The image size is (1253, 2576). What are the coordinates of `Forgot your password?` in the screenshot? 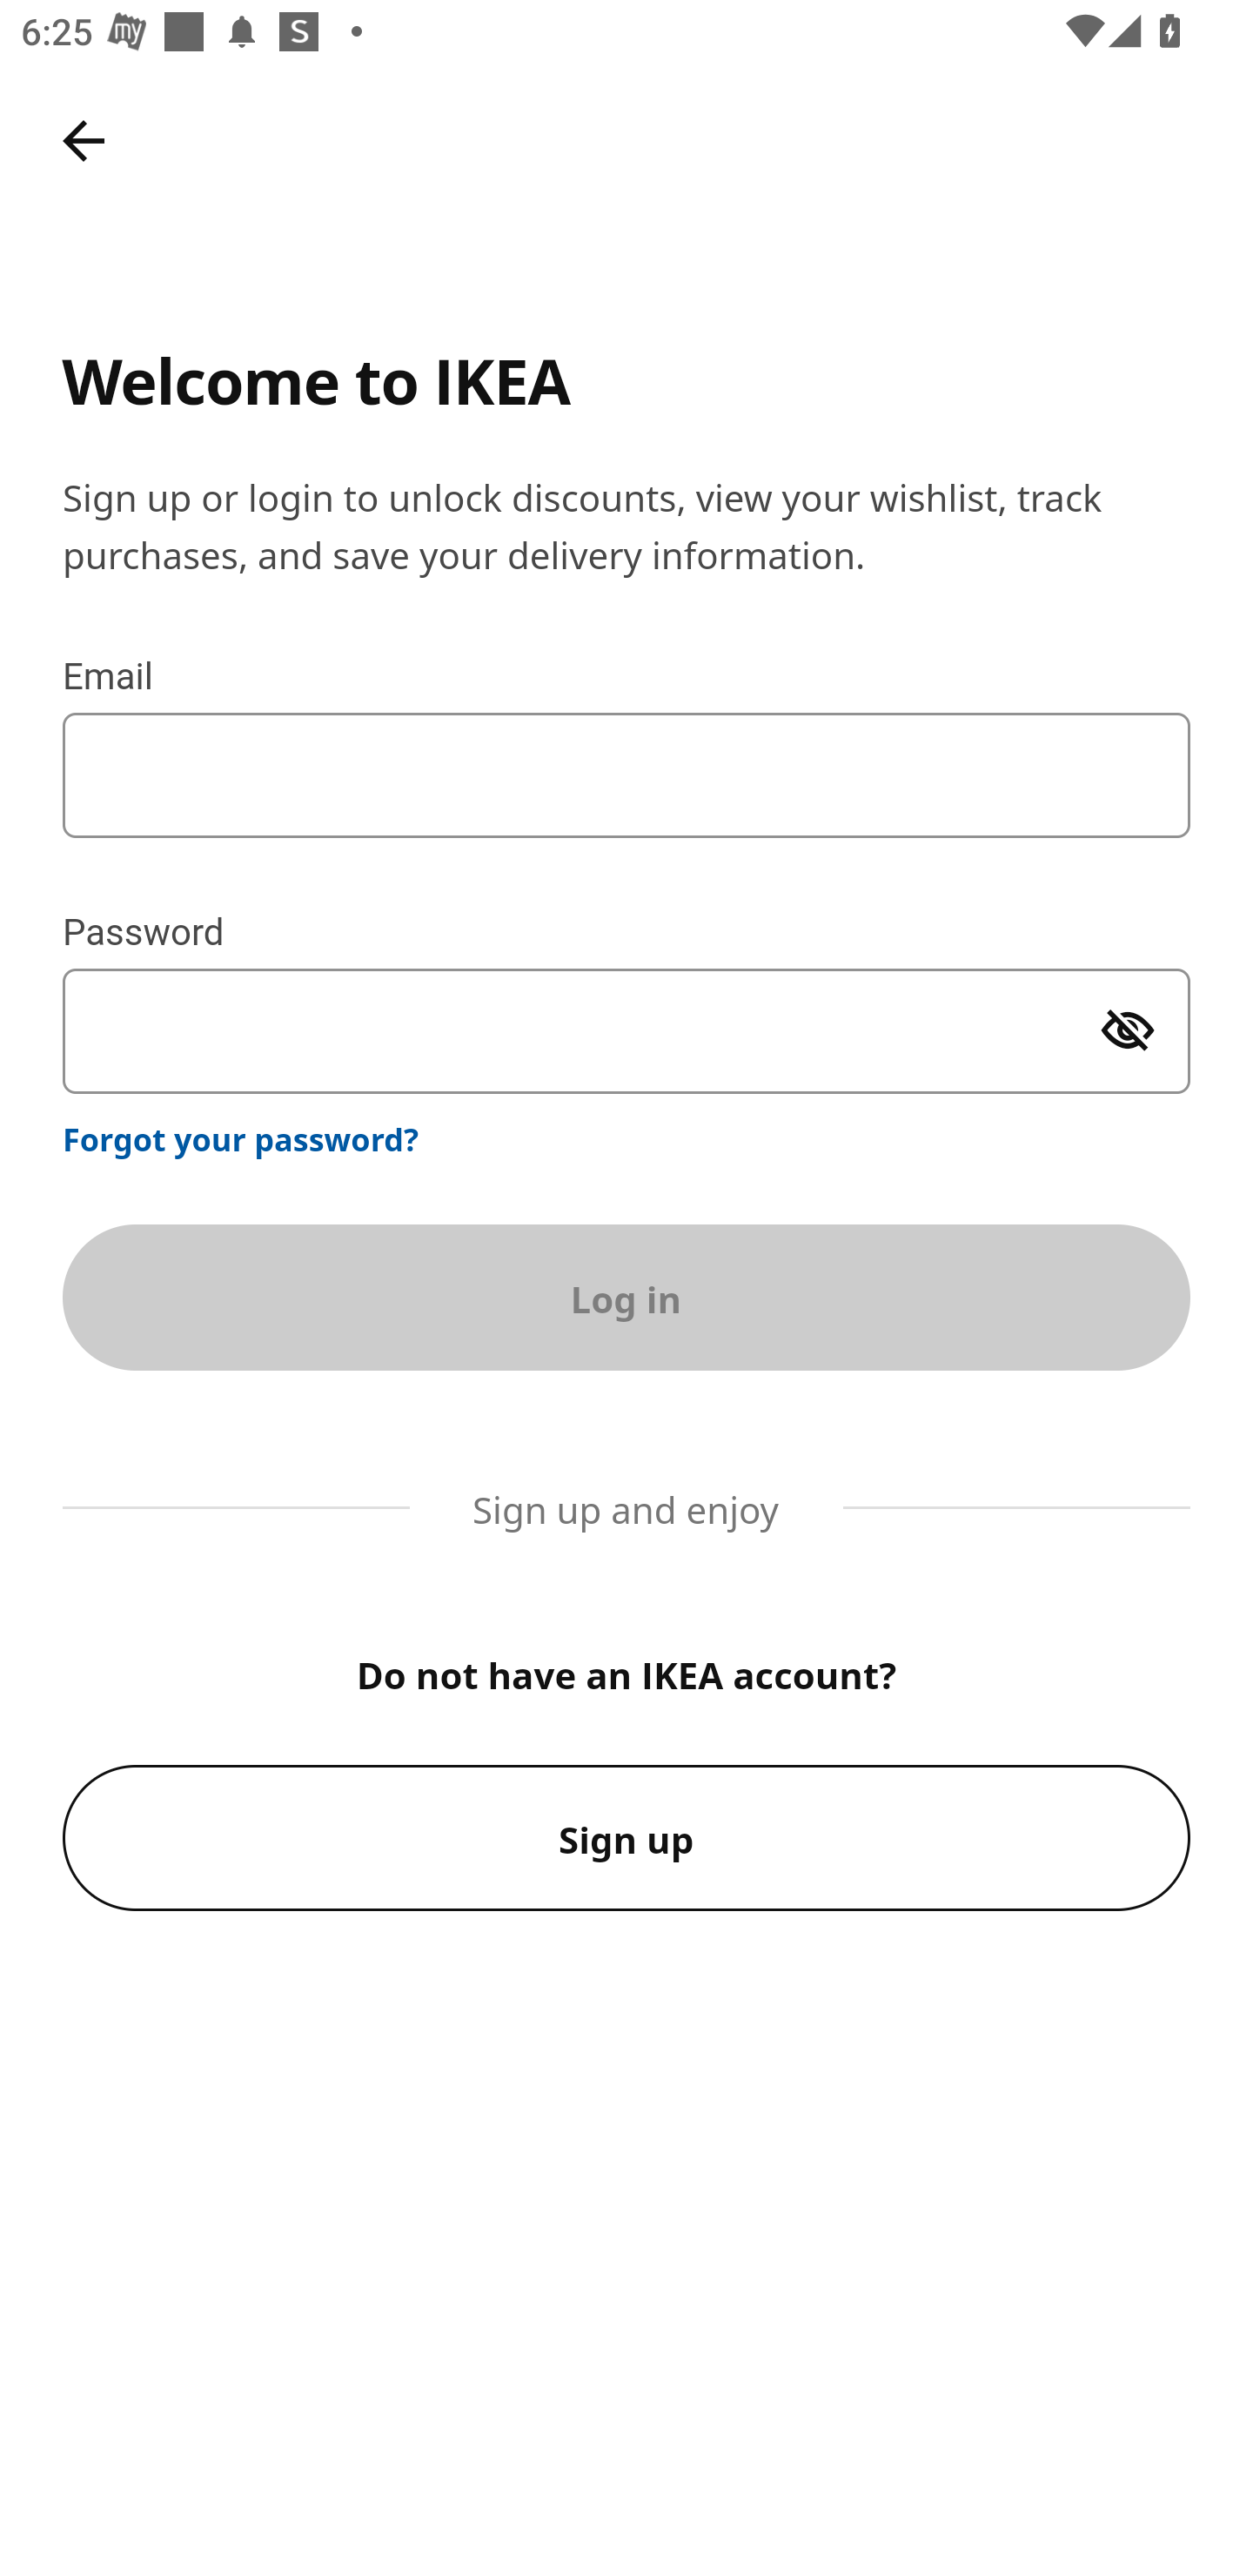 It's located at (241, 1138).